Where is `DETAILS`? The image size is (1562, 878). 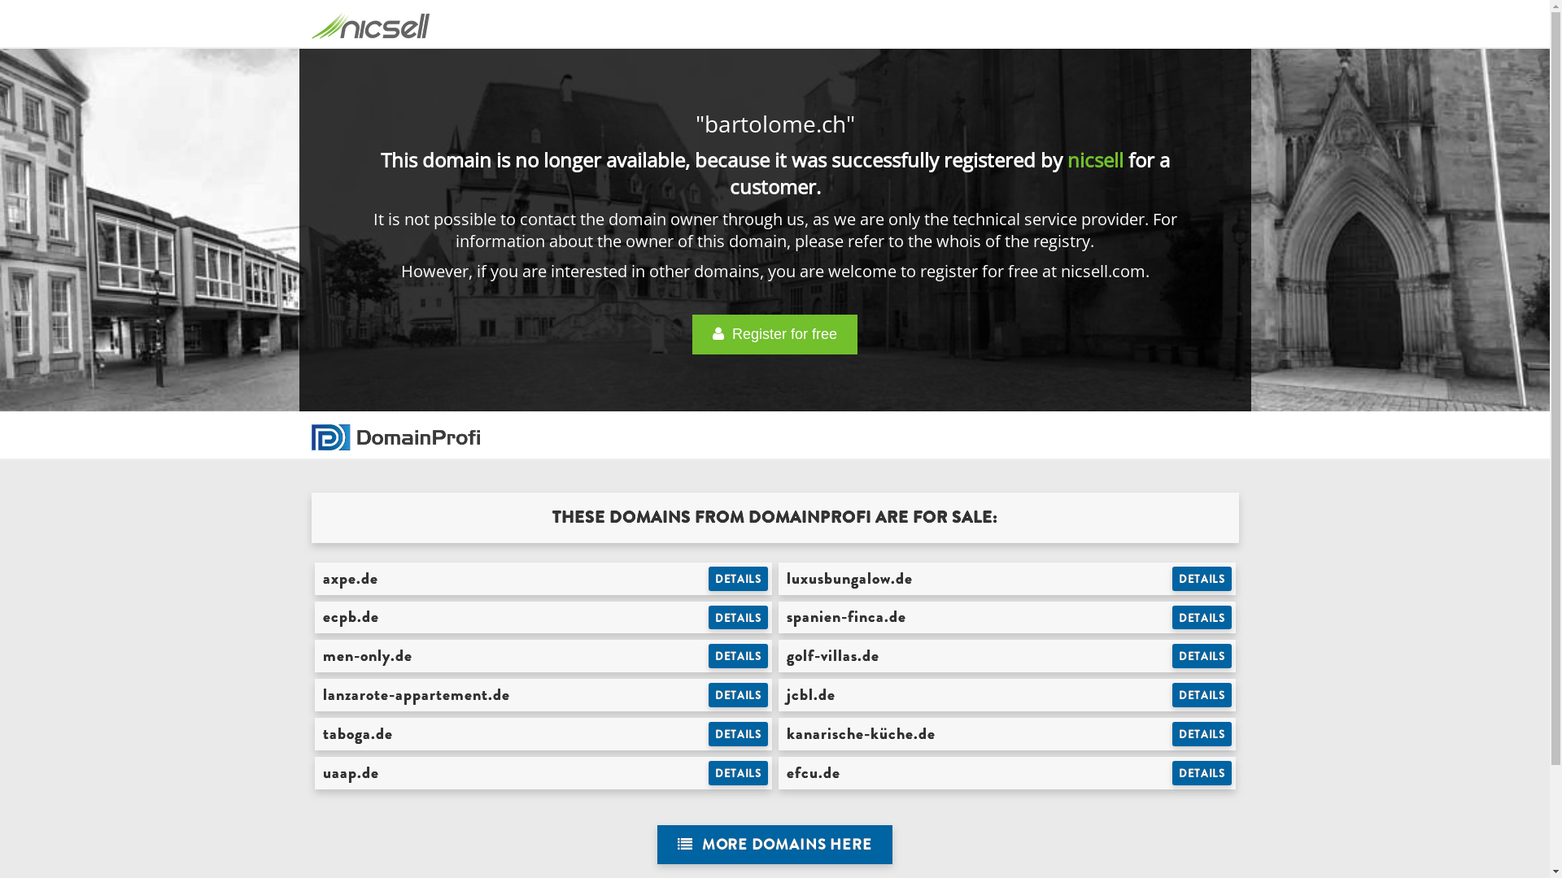 DETAILS is located at coordinates (739, 618).